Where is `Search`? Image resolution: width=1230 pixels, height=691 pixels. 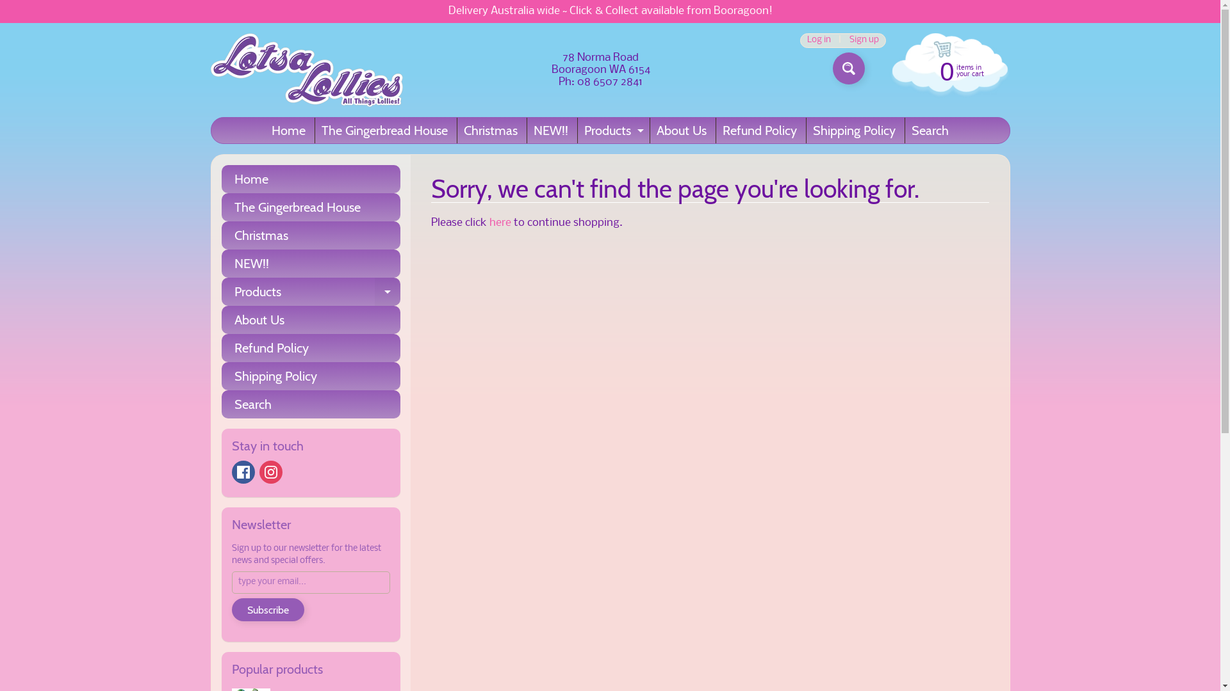
Search is located at coordinates (311, 404).